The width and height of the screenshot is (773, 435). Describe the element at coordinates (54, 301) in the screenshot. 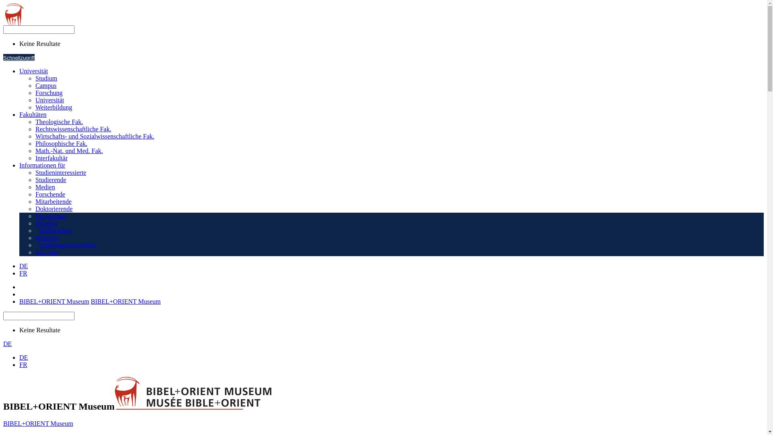

I see `BIBEL+ORIENT Museum` at that location.